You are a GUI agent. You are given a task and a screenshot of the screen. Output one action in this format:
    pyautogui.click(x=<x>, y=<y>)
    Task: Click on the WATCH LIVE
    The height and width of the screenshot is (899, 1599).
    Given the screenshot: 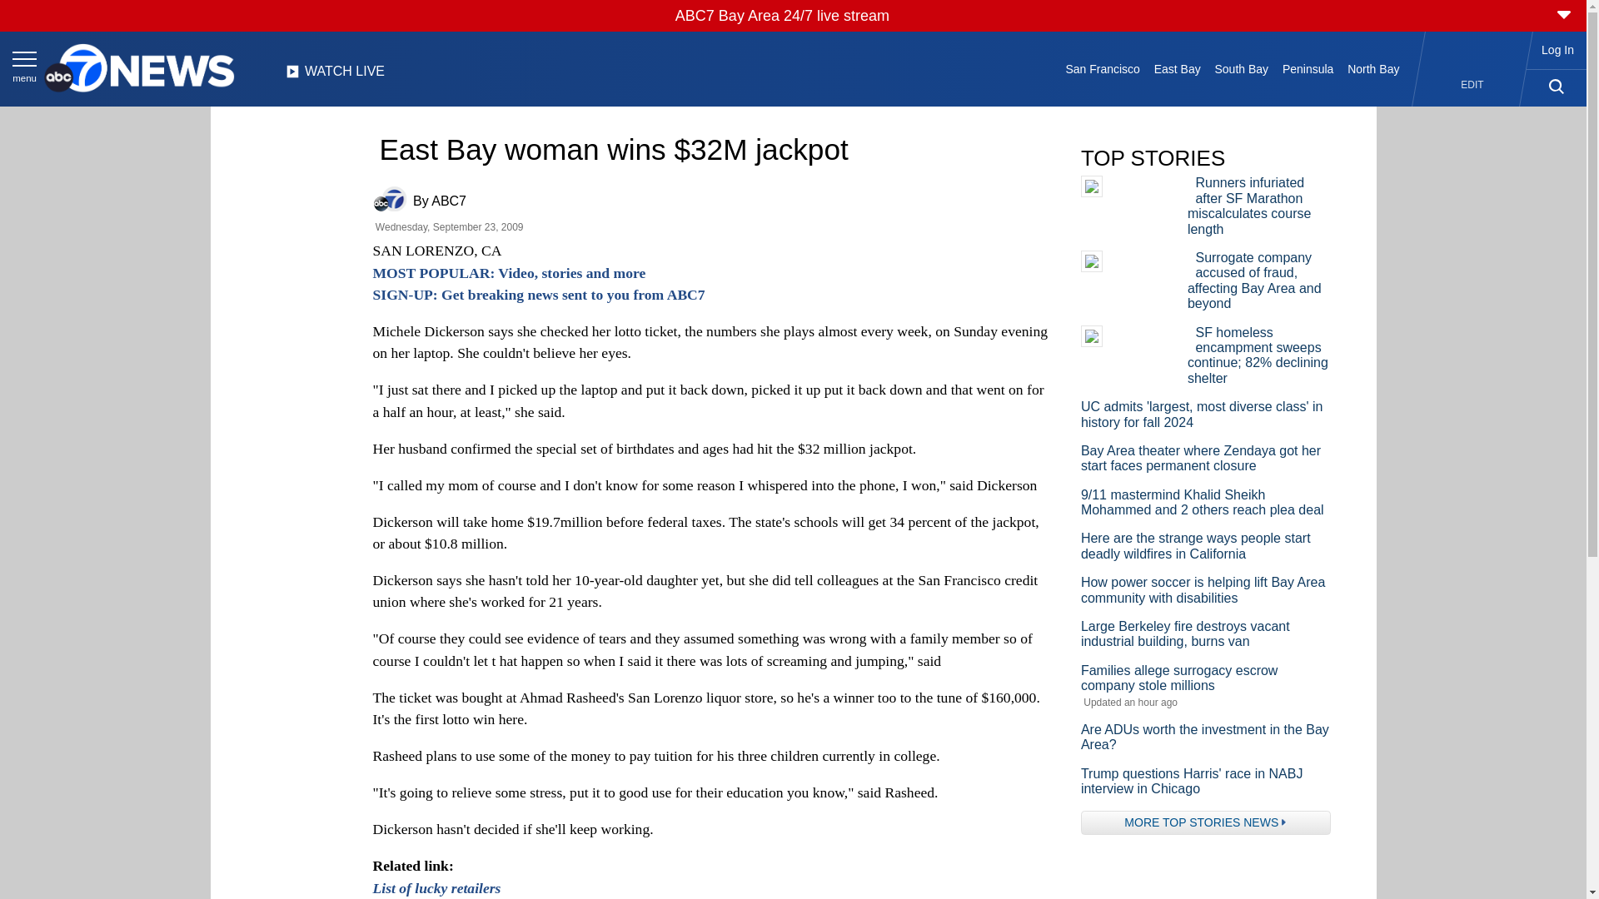 What is the action you would take?
    pyautogui.click(x=335, y=76)
    